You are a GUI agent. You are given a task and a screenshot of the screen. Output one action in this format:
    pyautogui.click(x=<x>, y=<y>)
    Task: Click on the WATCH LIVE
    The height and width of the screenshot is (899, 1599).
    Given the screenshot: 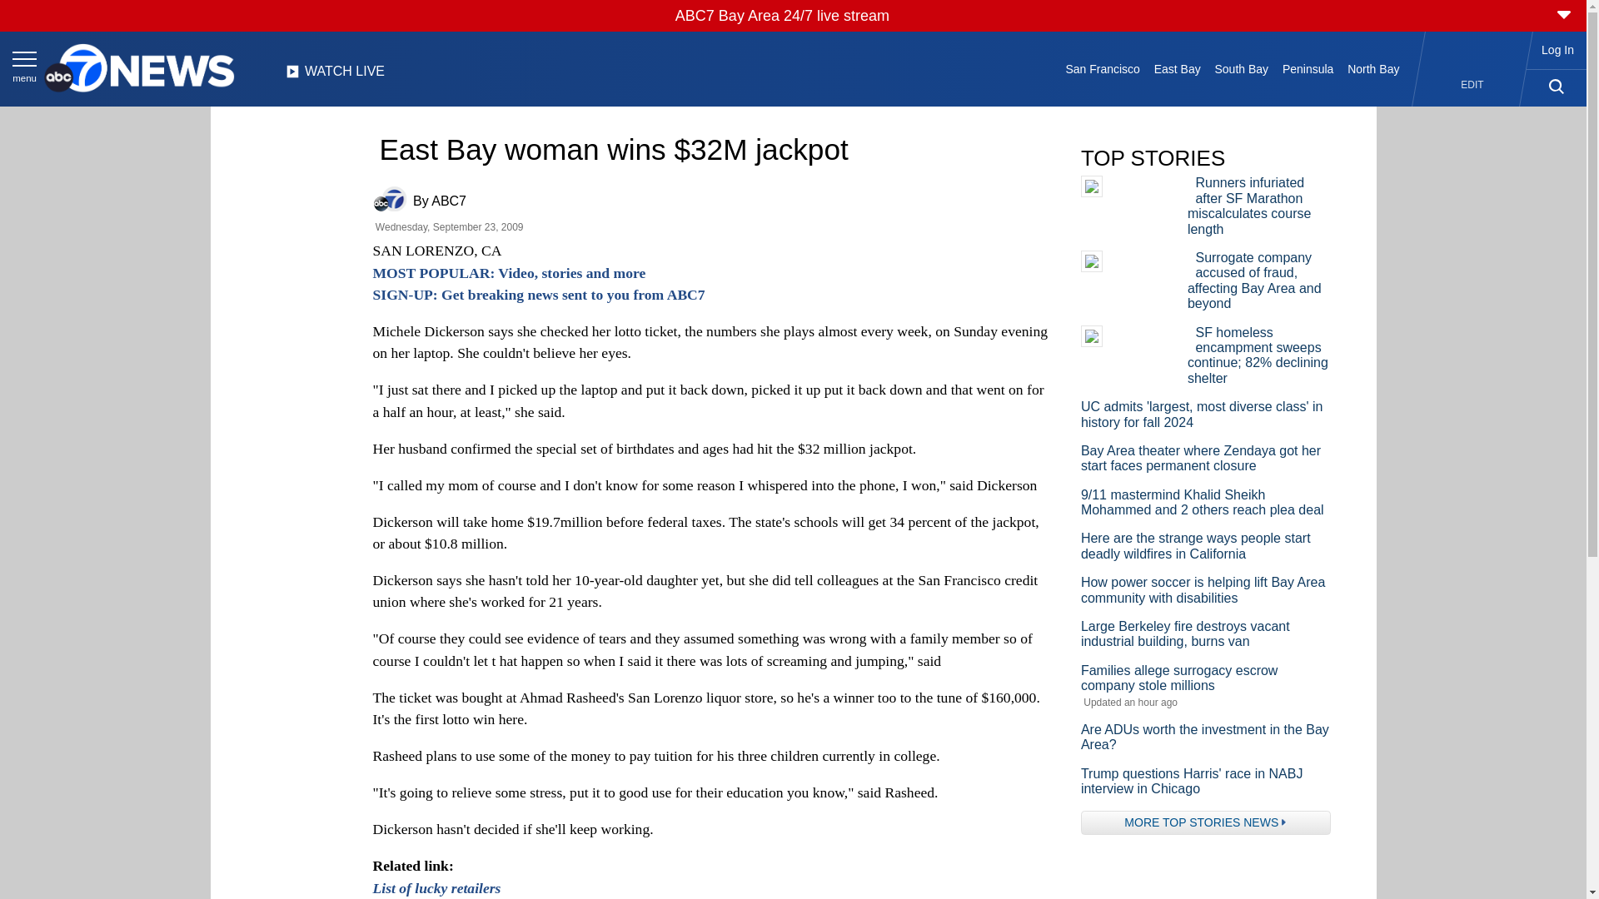 What is the action you would take?
    pyautogui.click(x=335, y=76)
    